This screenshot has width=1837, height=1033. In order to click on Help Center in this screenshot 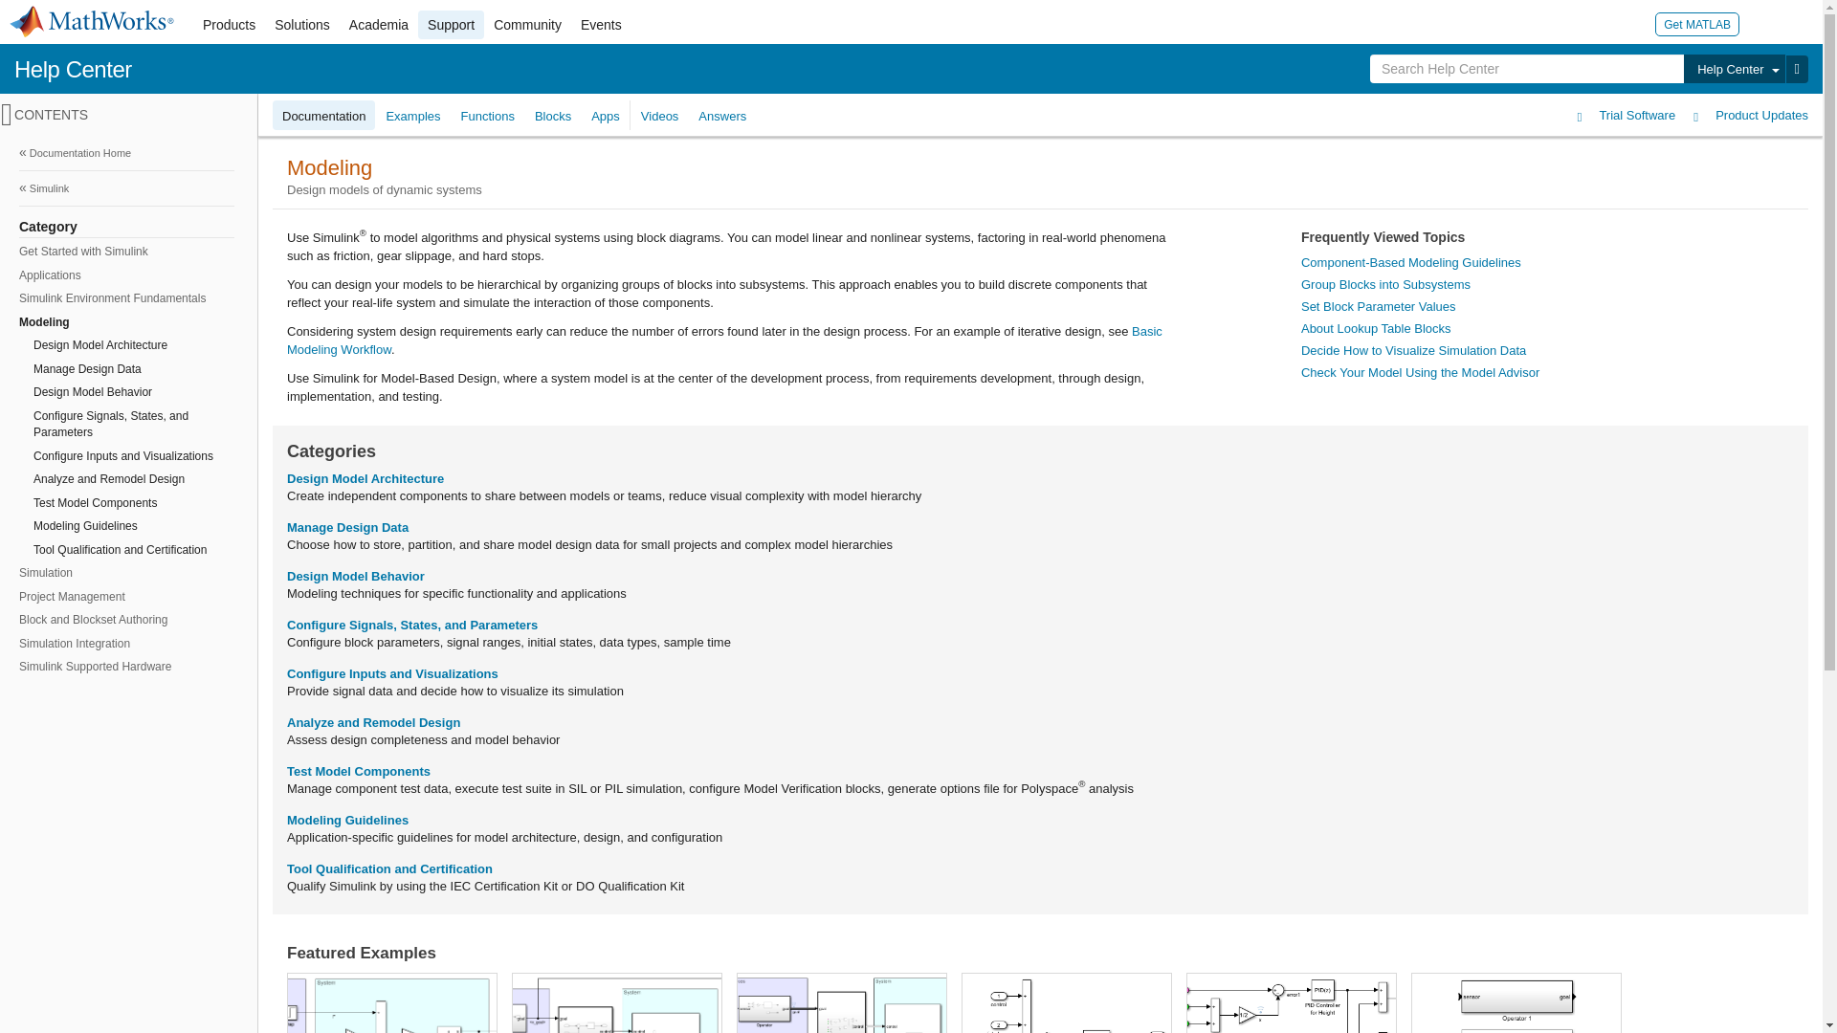, I will do `click(1734, 69)`.